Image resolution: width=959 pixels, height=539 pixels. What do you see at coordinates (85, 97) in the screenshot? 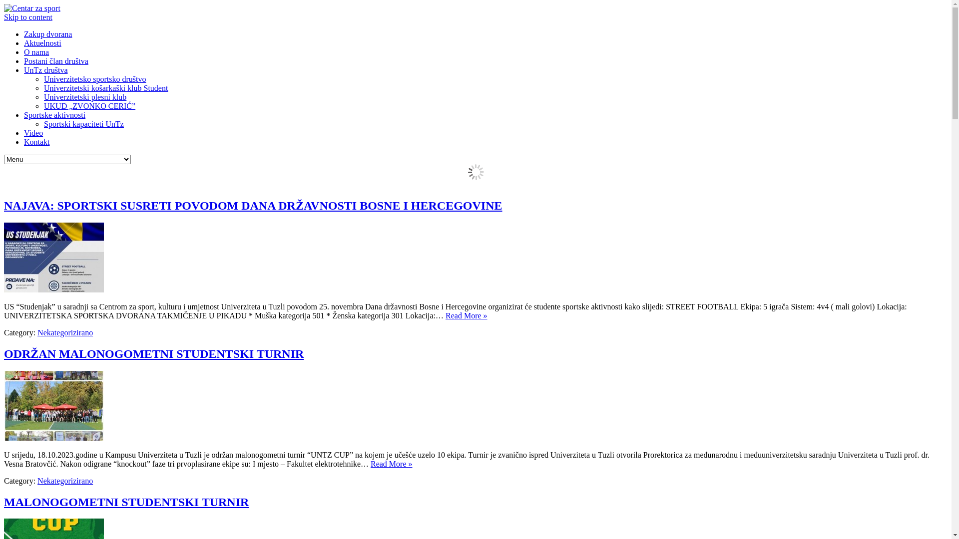
I see `Univerzitetski plesni klub` at bounding box center [85, 97].